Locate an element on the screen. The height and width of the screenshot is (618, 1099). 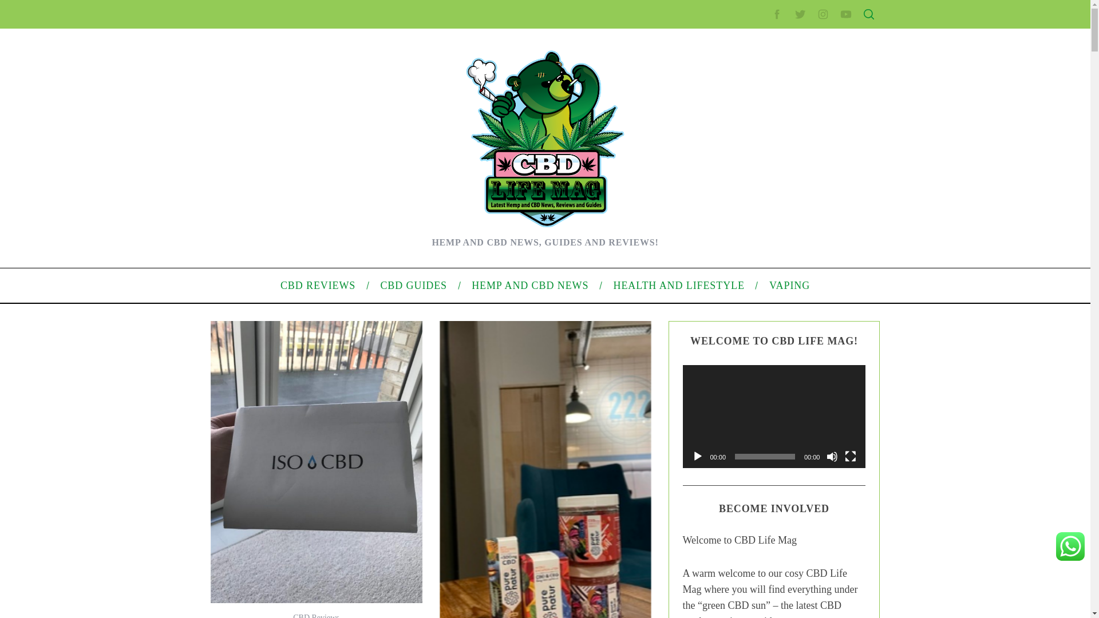
Log in is located at coordinates (740, 444).